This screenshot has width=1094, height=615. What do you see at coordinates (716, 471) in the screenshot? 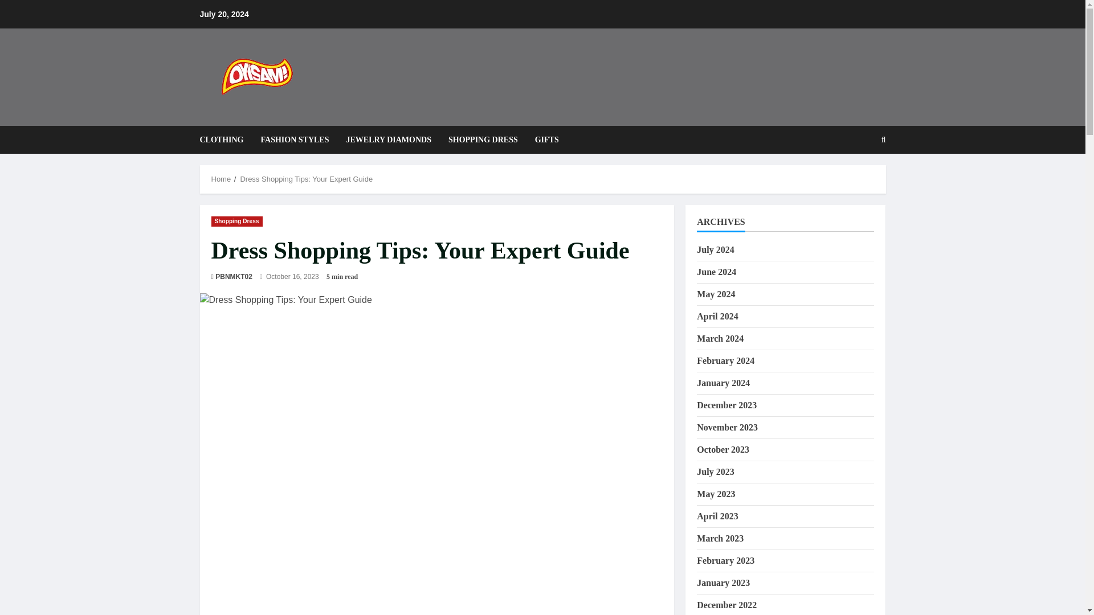
I see `July 2023` at bounding box center [716, 471].